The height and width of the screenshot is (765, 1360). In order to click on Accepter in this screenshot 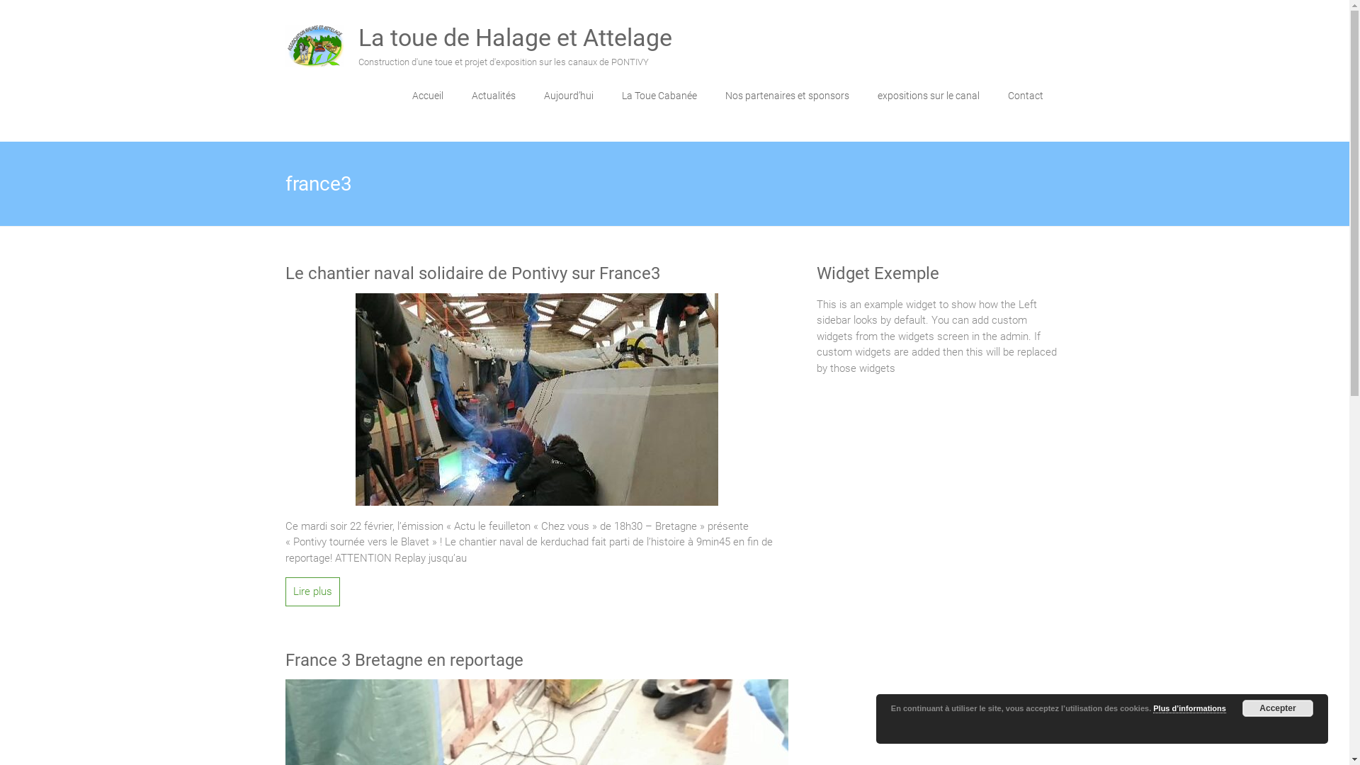, I will do `click(1278, 708)`.